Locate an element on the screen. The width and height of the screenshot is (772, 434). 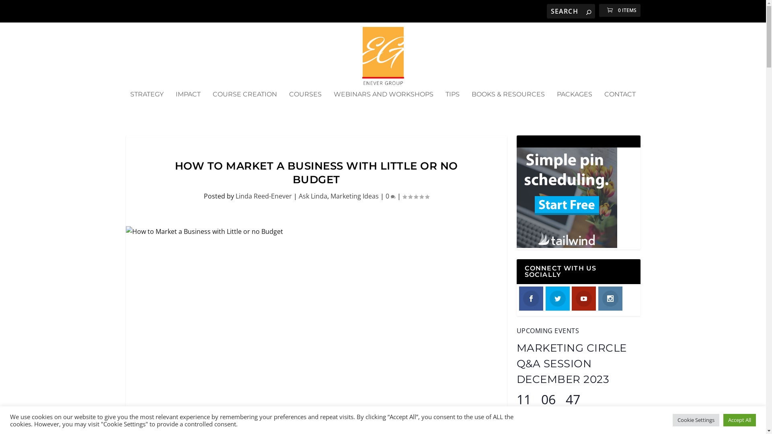
Search for: is located at coordinates (571, 11).